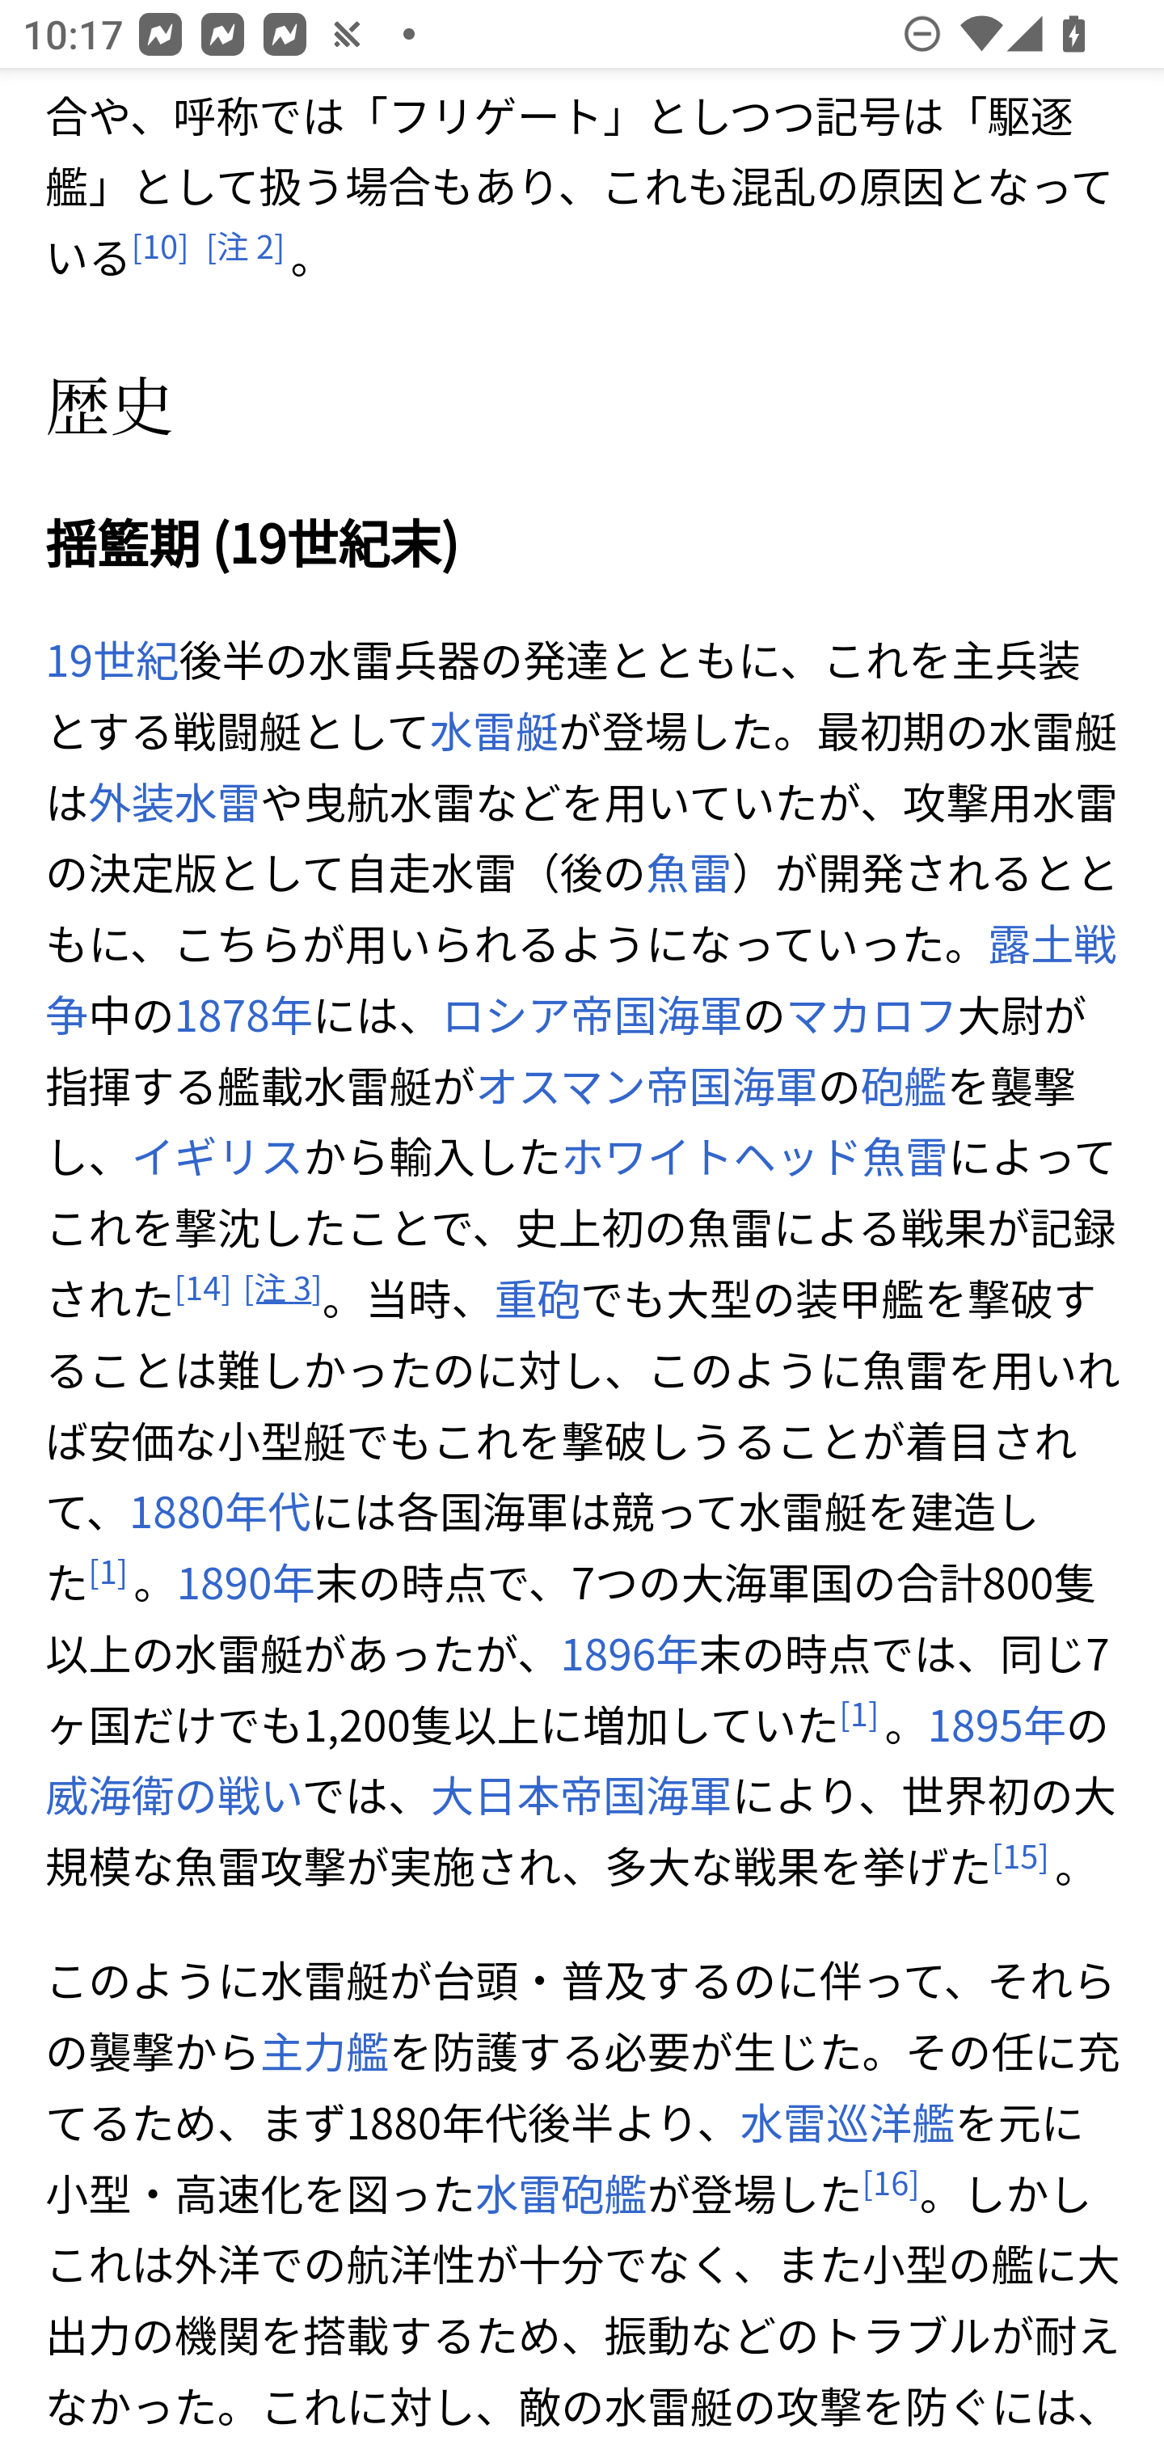 This screenshot has height=2458, width=1164. Describe the element at coordinates (281, 1287) in the screenshot. I see `[注 ] [注  3 ]` at that location.